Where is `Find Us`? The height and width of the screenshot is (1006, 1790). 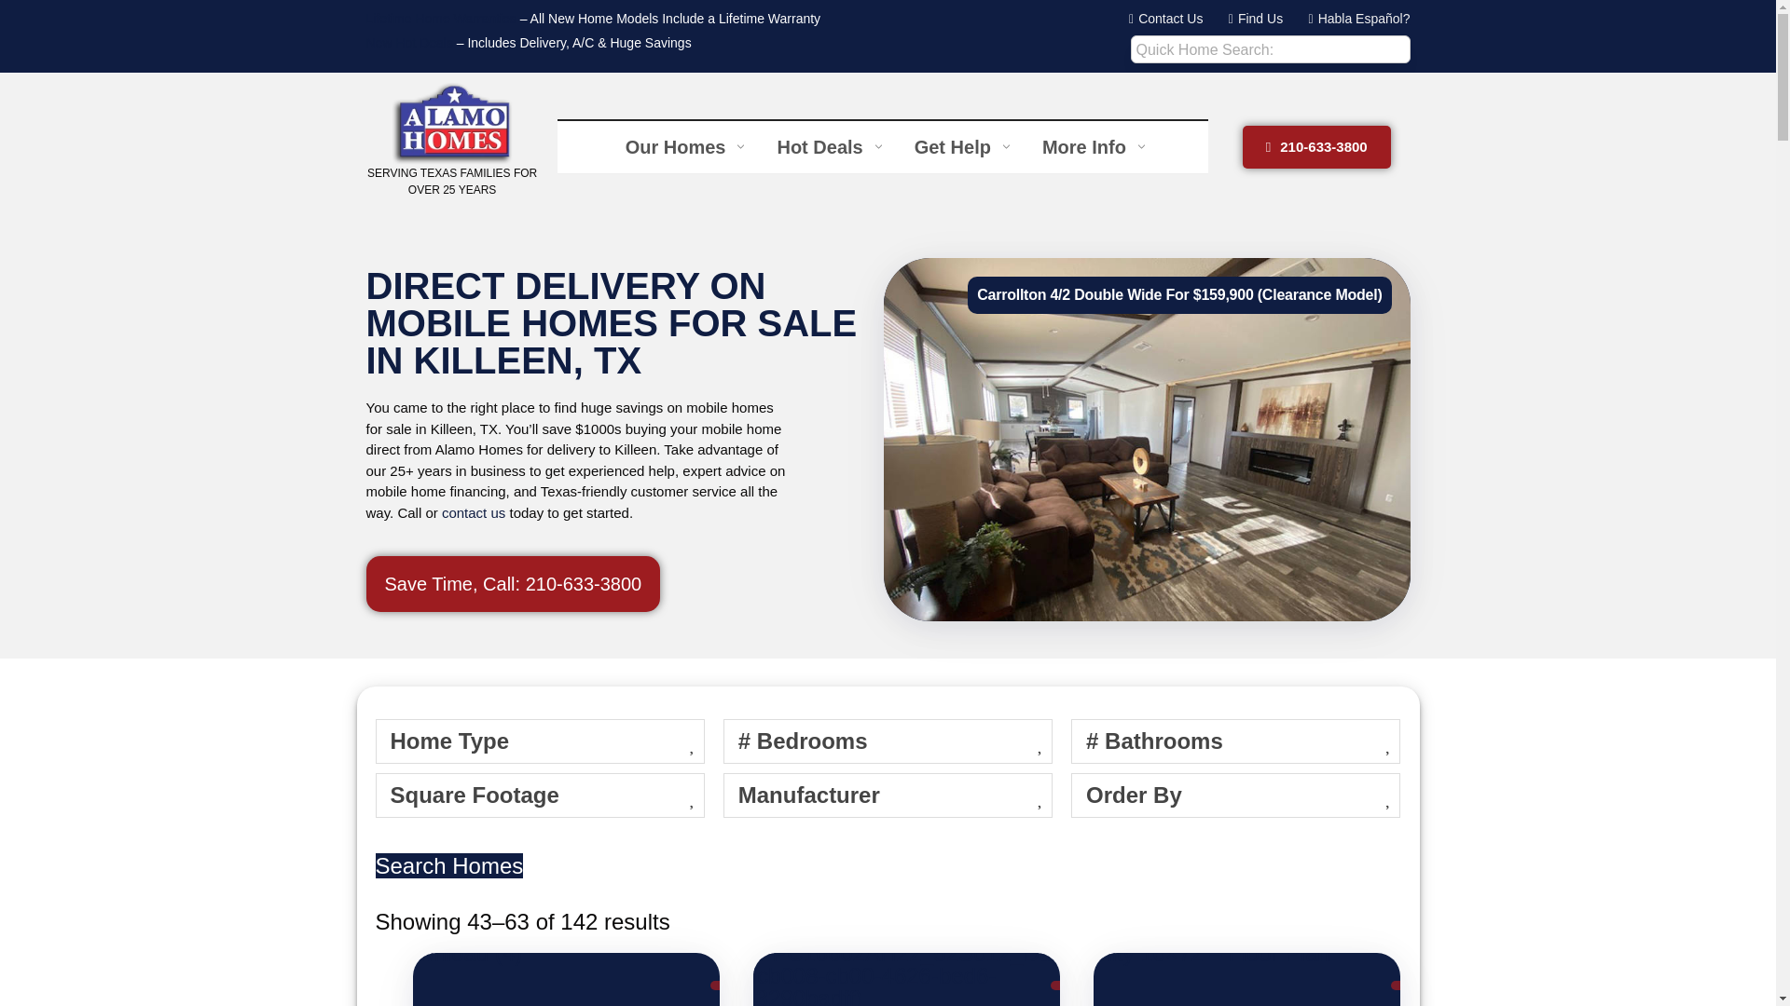
Find Us is located at coordinates (513, 583).